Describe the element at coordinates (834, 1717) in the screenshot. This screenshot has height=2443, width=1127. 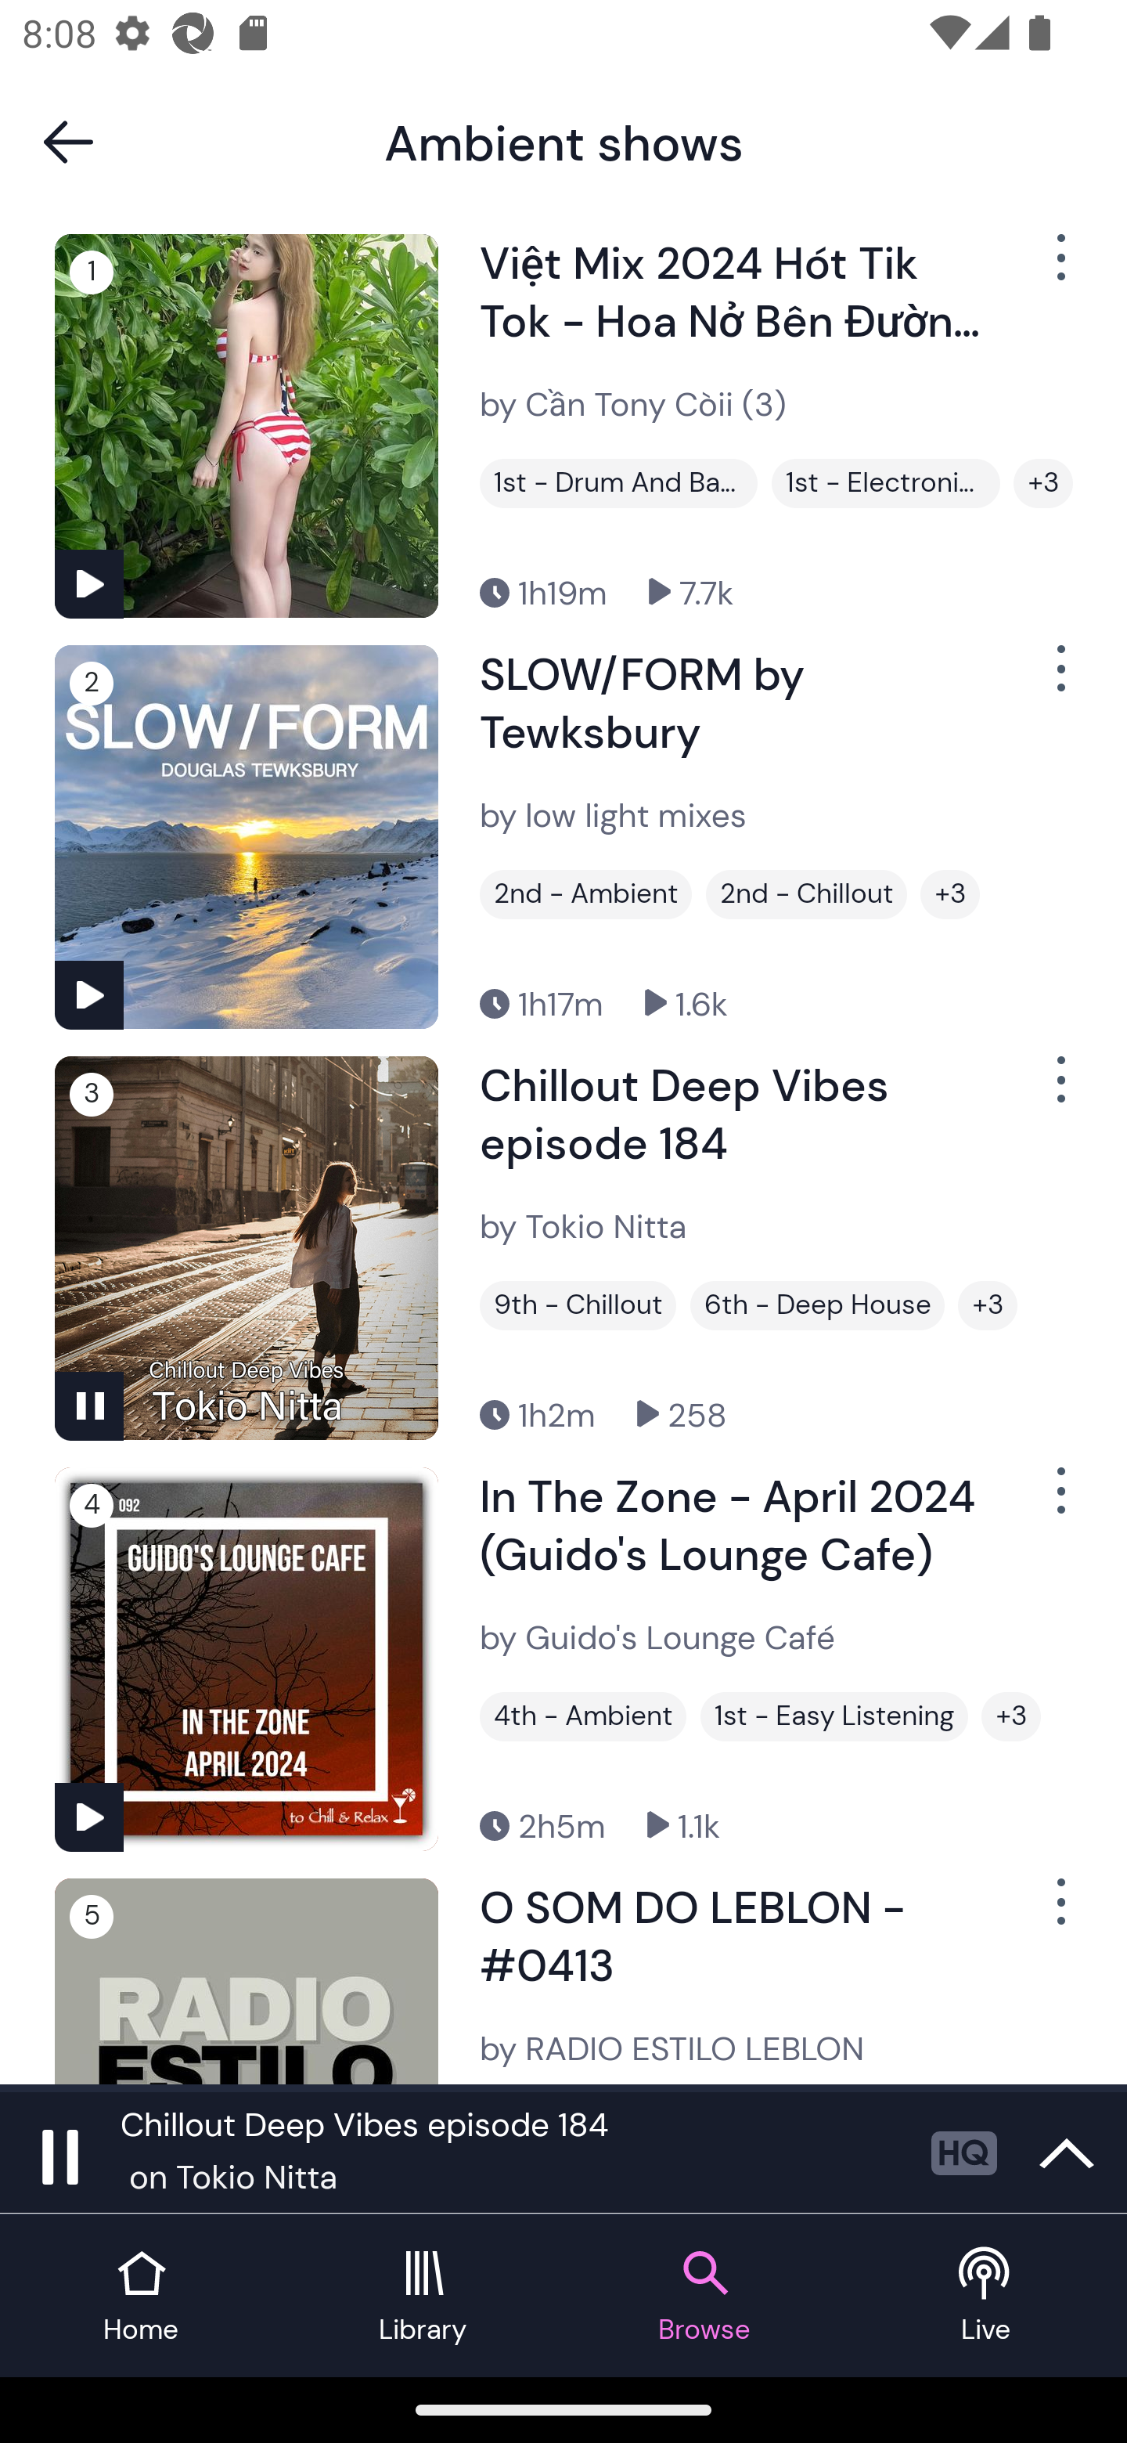
I see `1st - Easy Listening` at that location.